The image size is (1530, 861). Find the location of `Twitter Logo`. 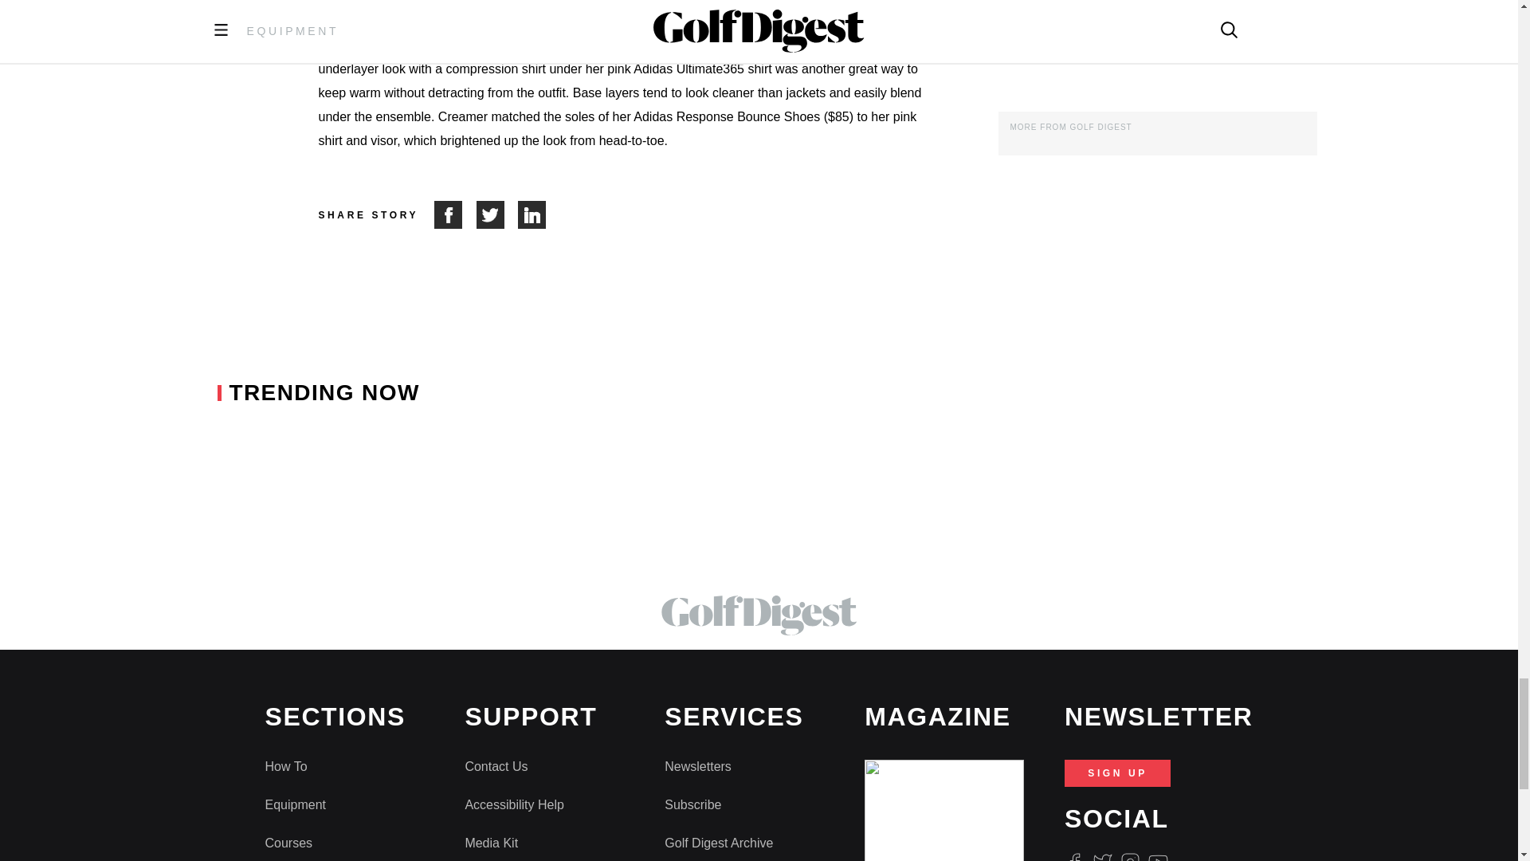

Twitter Logo is located at coordinates (1101, 856).